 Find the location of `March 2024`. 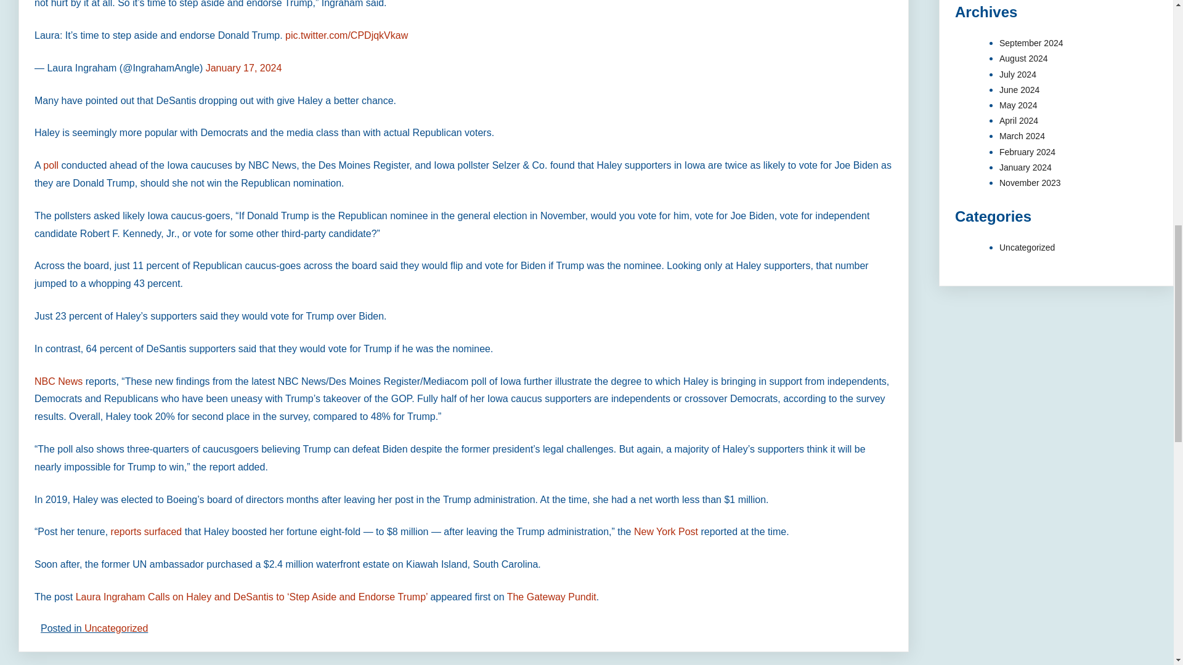

March 2024 is located at coordinates (1022, 135).